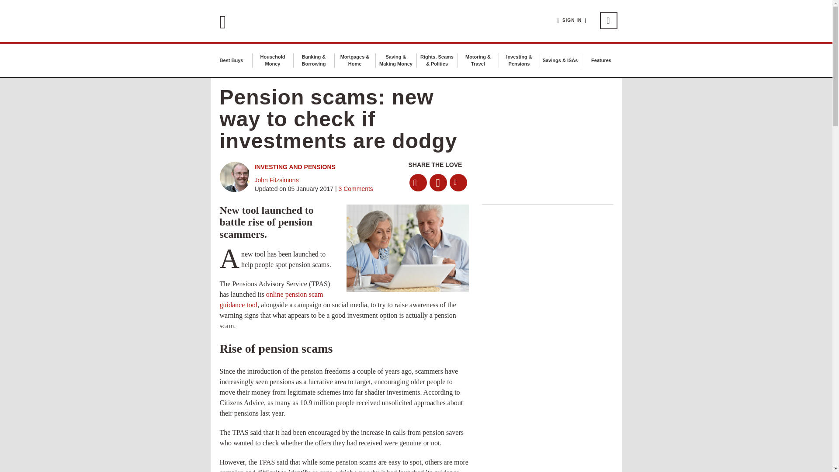 This screenshot has height=472, width=839. Describe the element at coordinates (295, 167) in the screenshot. I see `INVESTING AND PENSIONS` at that location.